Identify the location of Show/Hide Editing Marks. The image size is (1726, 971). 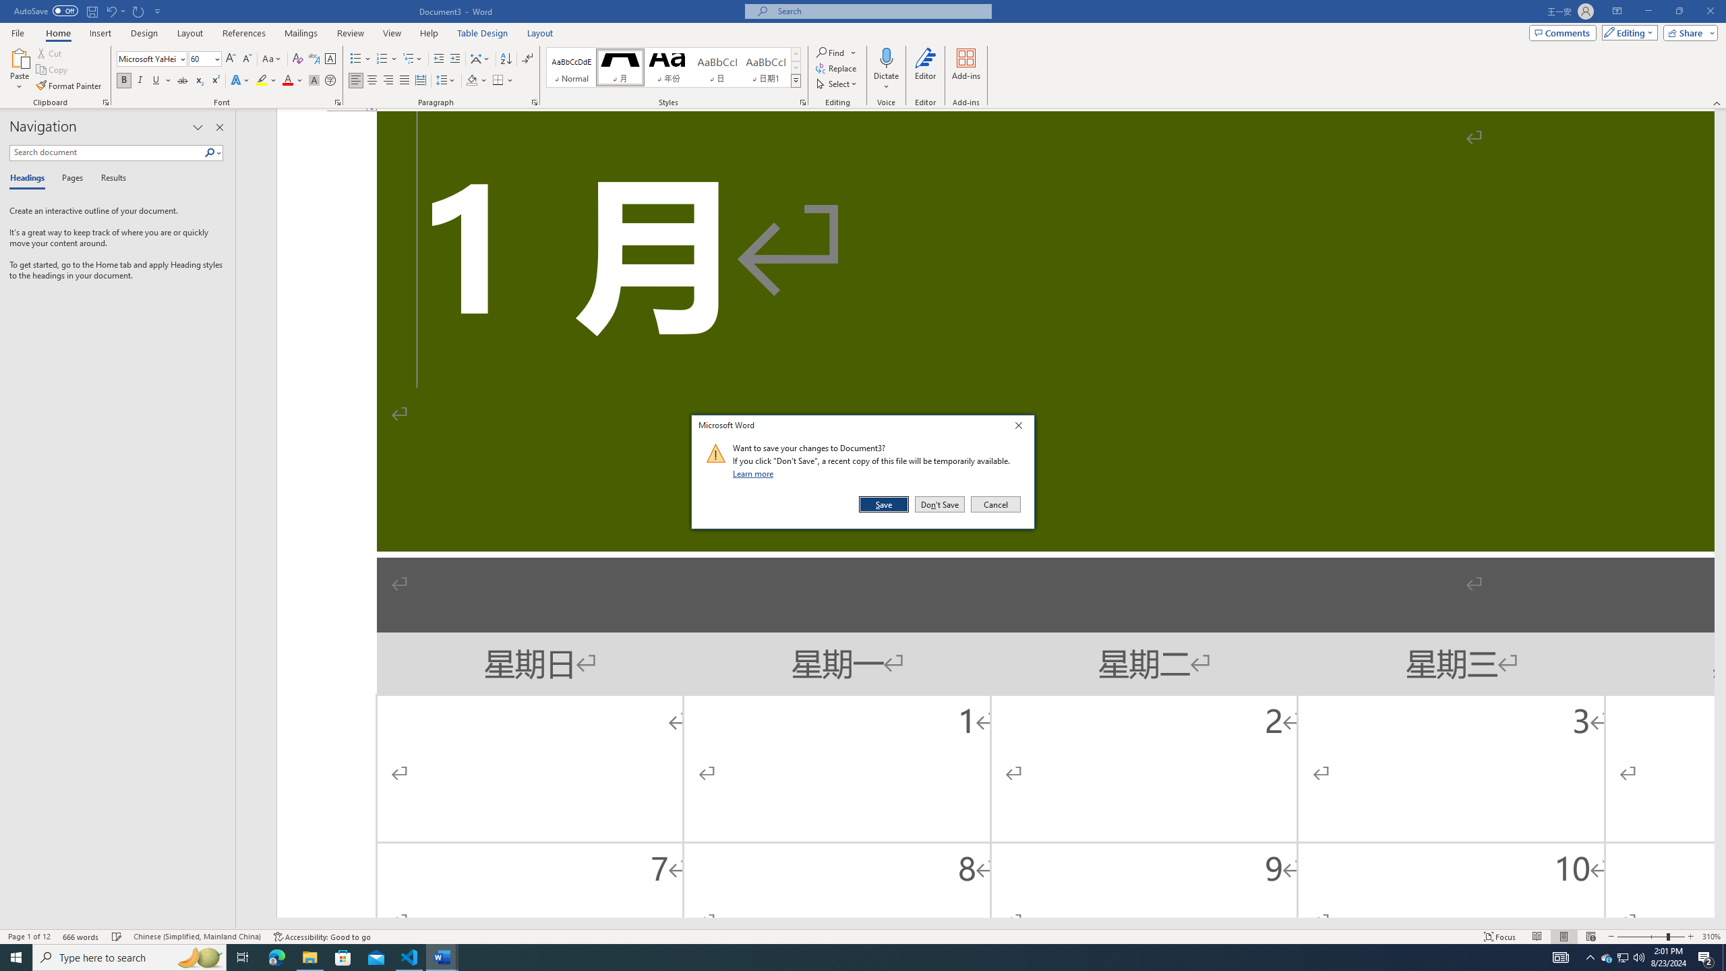
(527, 59).